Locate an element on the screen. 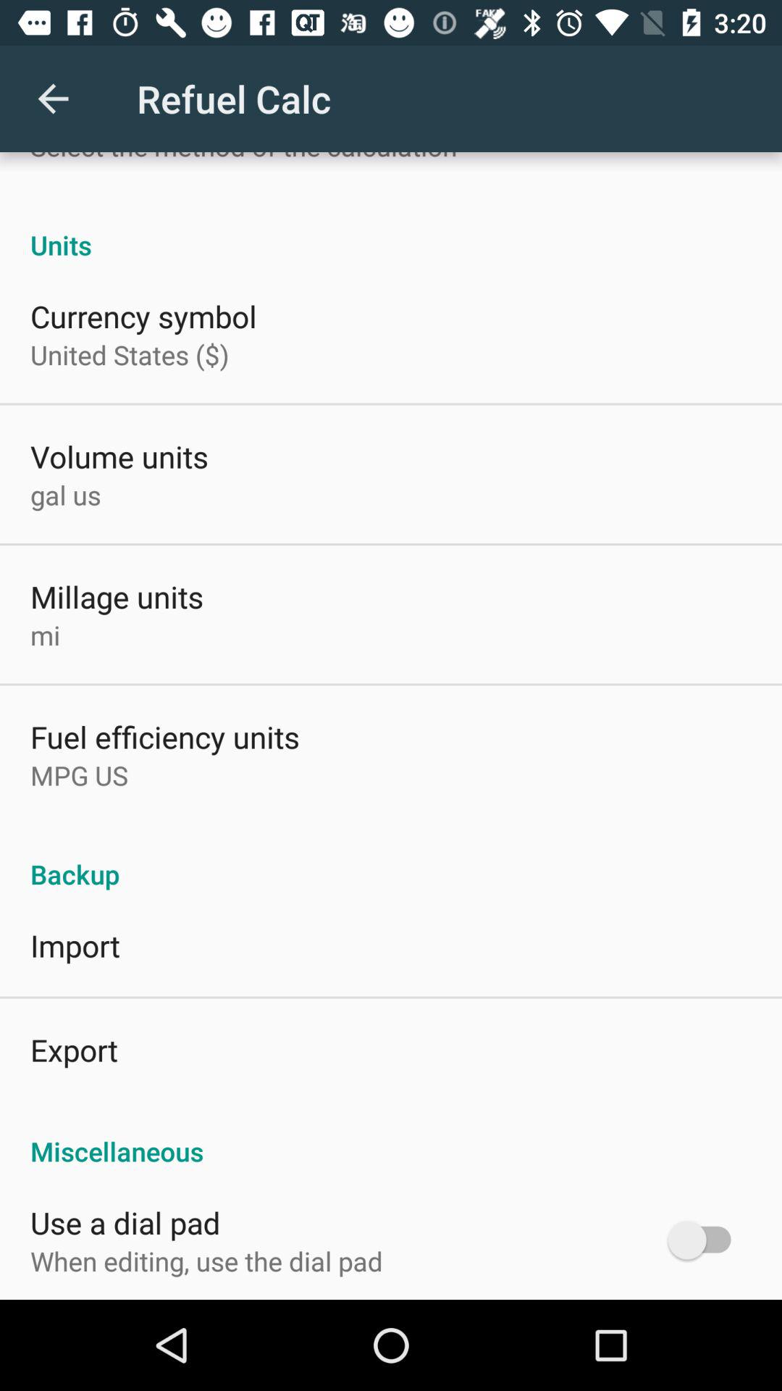 The height and width of the screenshot is (1391, 782). turn off the item below backup app is located at coordinates (75, 945).